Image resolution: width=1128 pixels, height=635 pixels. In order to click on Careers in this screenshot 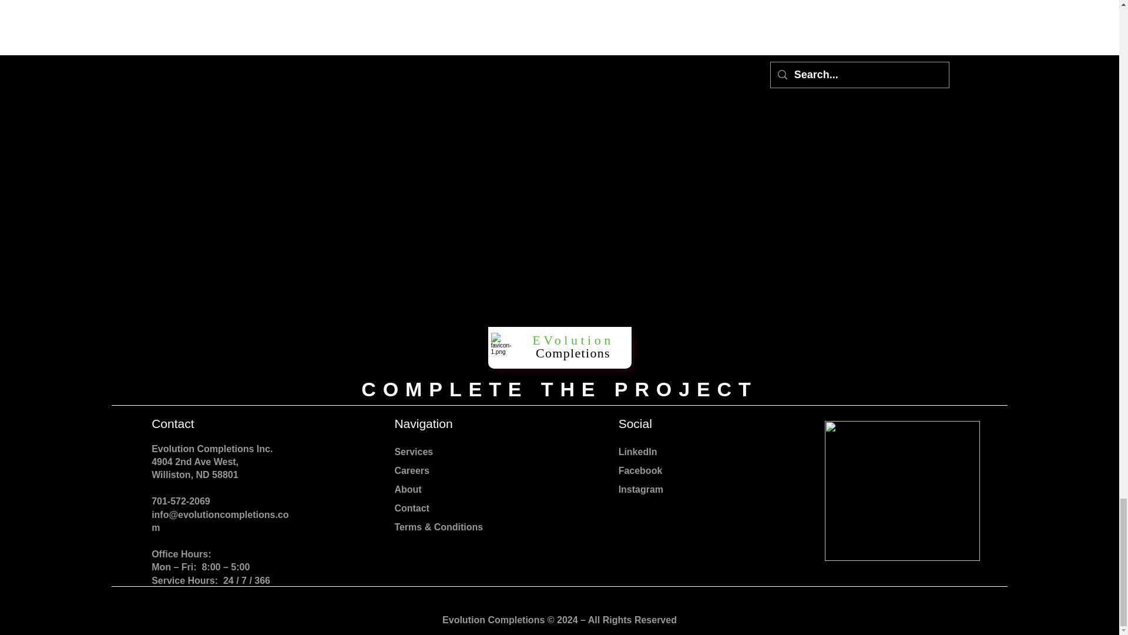, I will do `click(411, 470)`.